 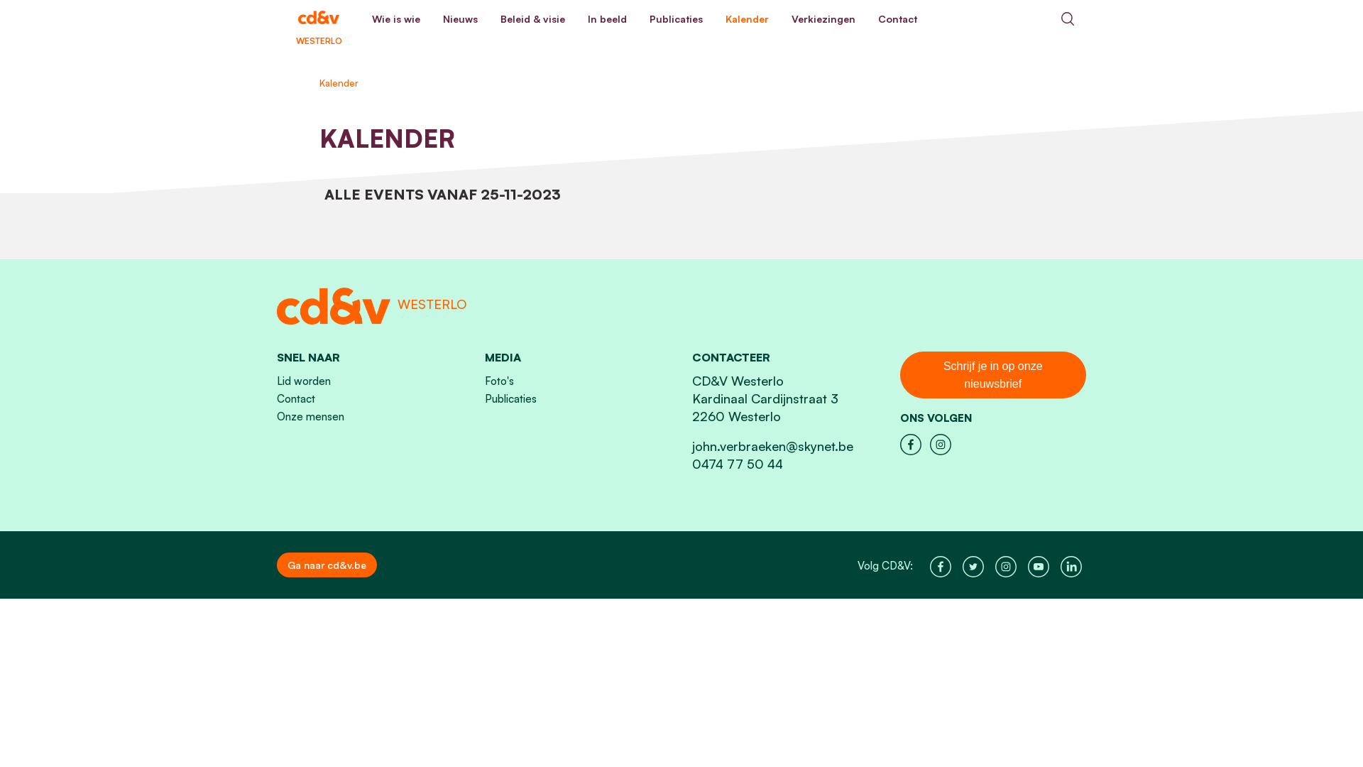 What do you see at coordinates (608, 19) in the screenshot?
I see `In beeld` at bounding box center [608, 19].